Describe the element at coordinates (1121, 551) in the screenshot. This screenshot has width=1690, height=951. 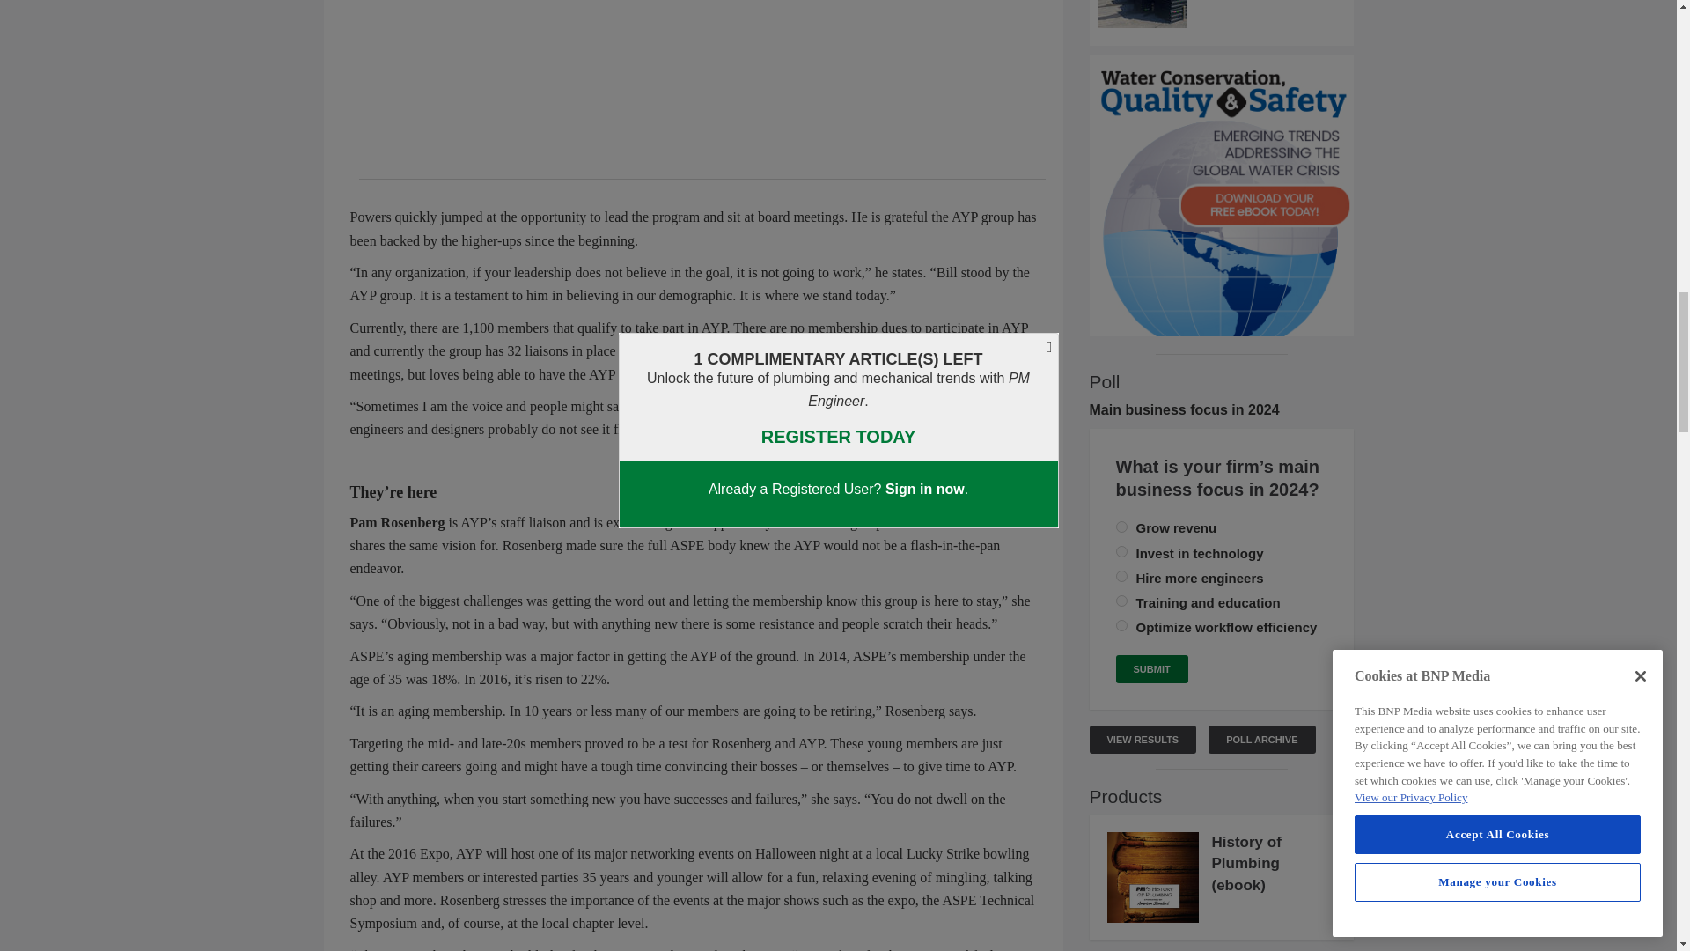
I see `325` at that location.